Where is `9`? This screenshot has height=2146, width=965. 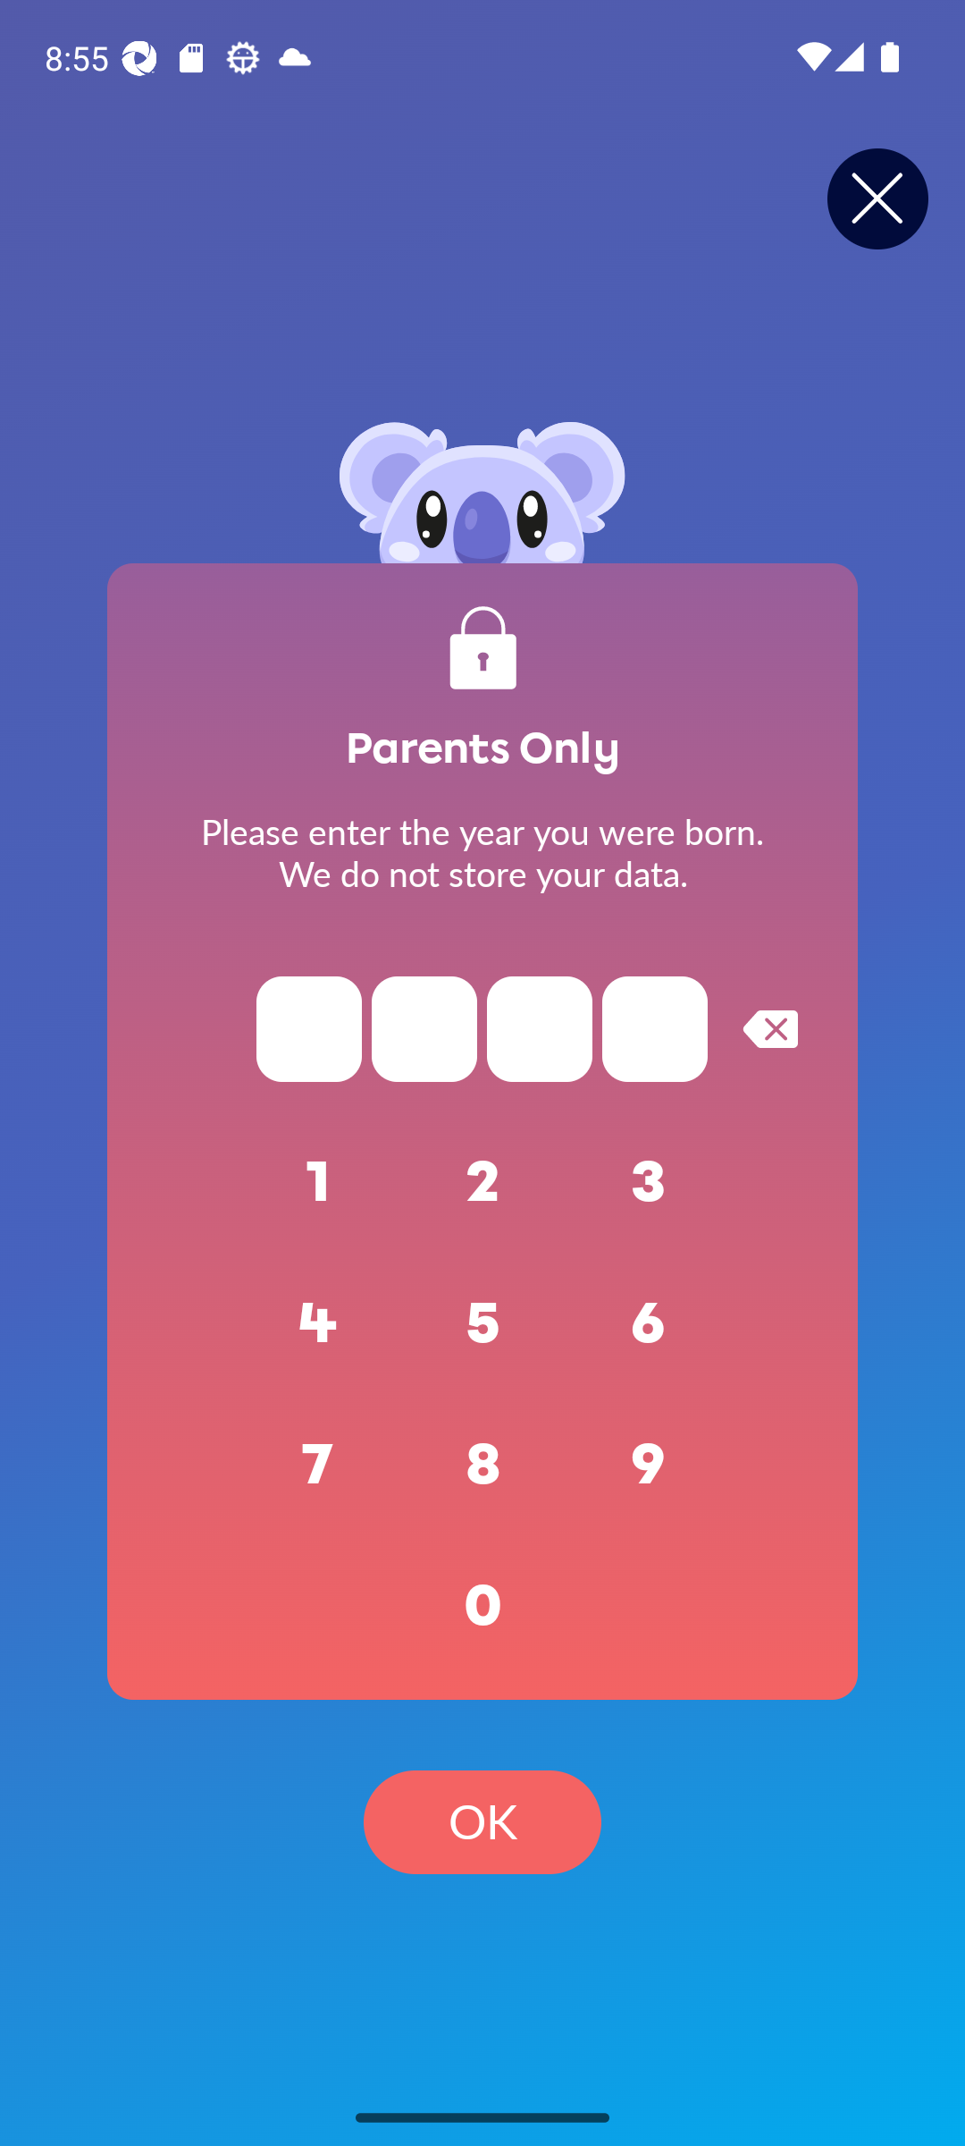 9 is located at coordinates (649, 1465).